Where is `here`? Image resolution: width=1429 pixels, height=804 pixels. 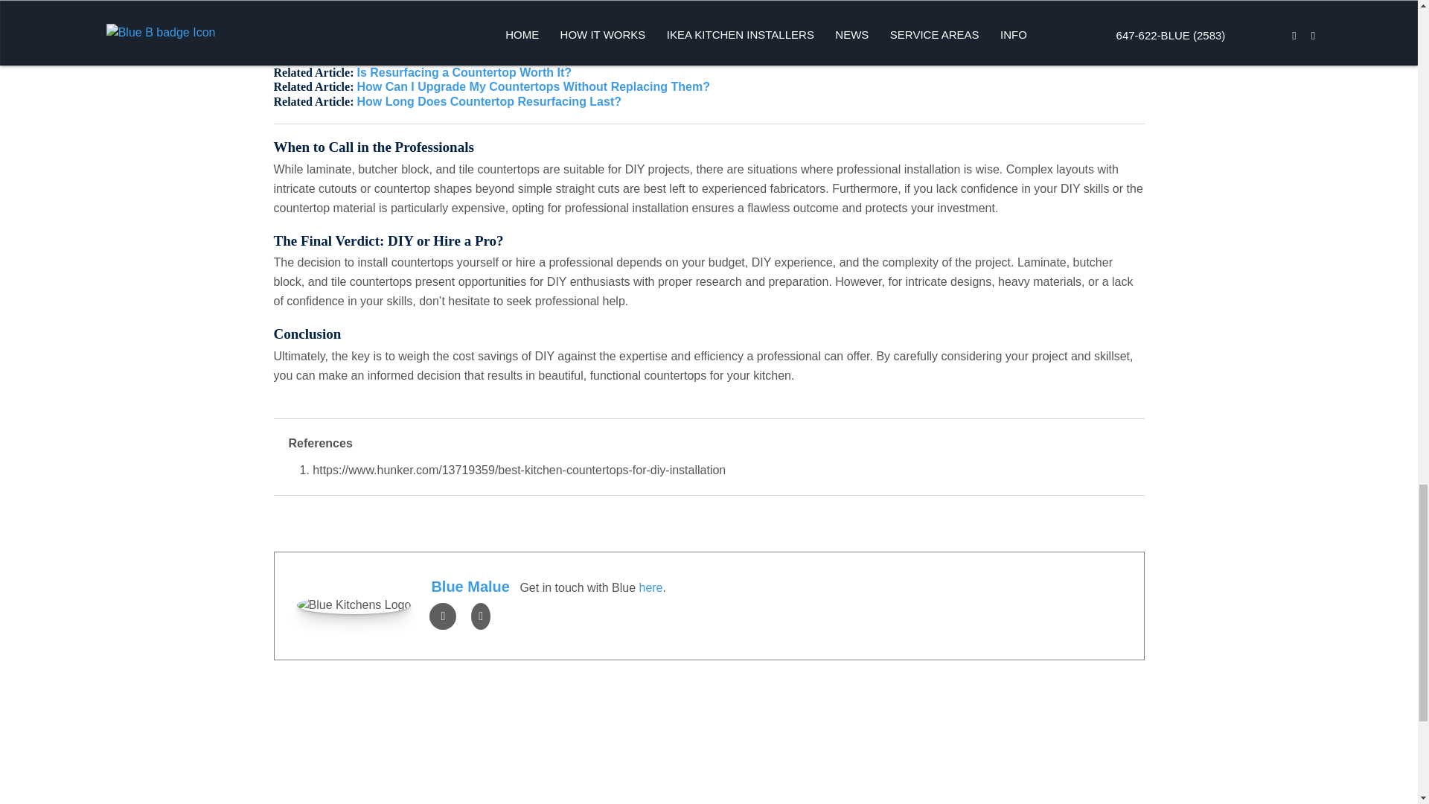 here is located at coordinates (650, 587).